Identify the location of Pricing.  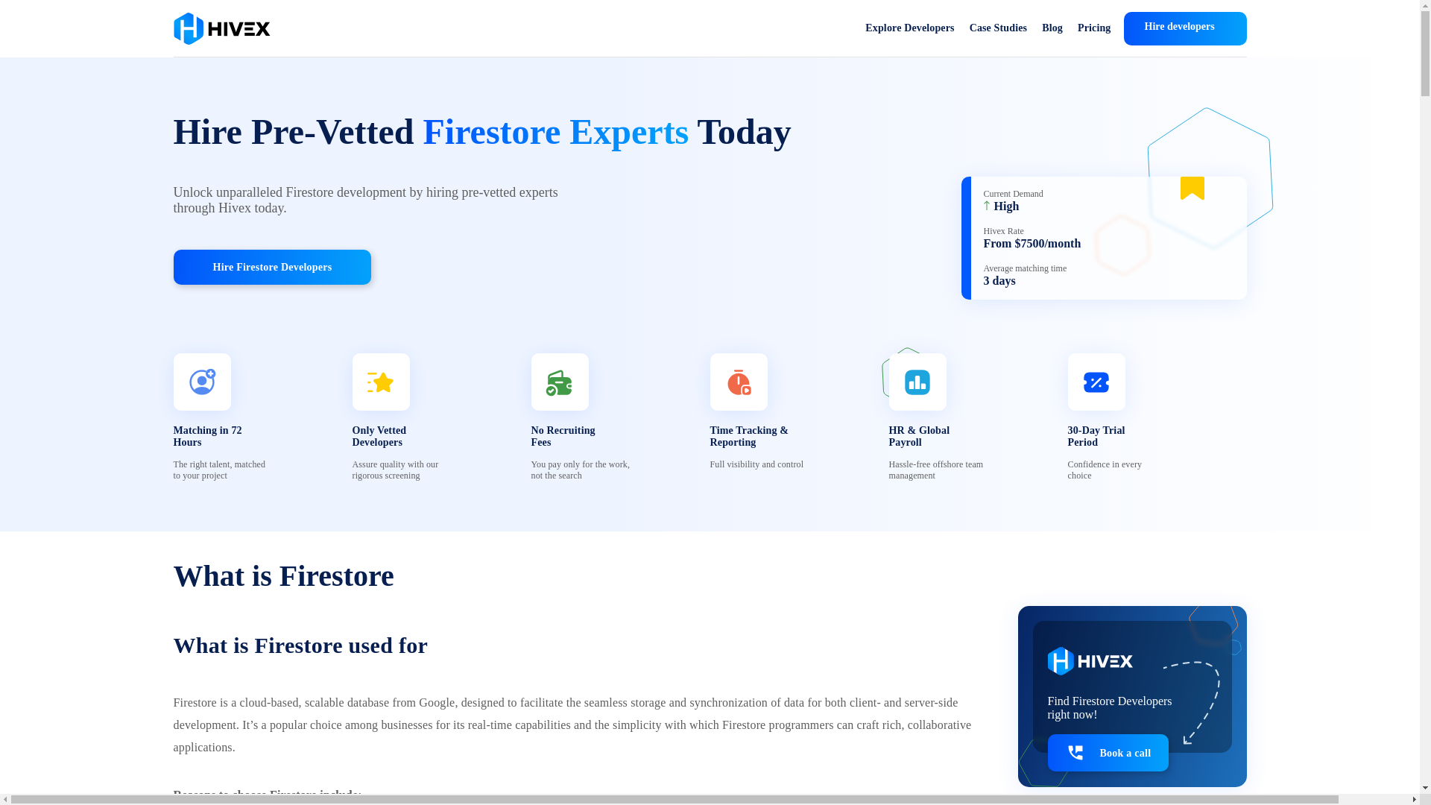
(1094, 28).